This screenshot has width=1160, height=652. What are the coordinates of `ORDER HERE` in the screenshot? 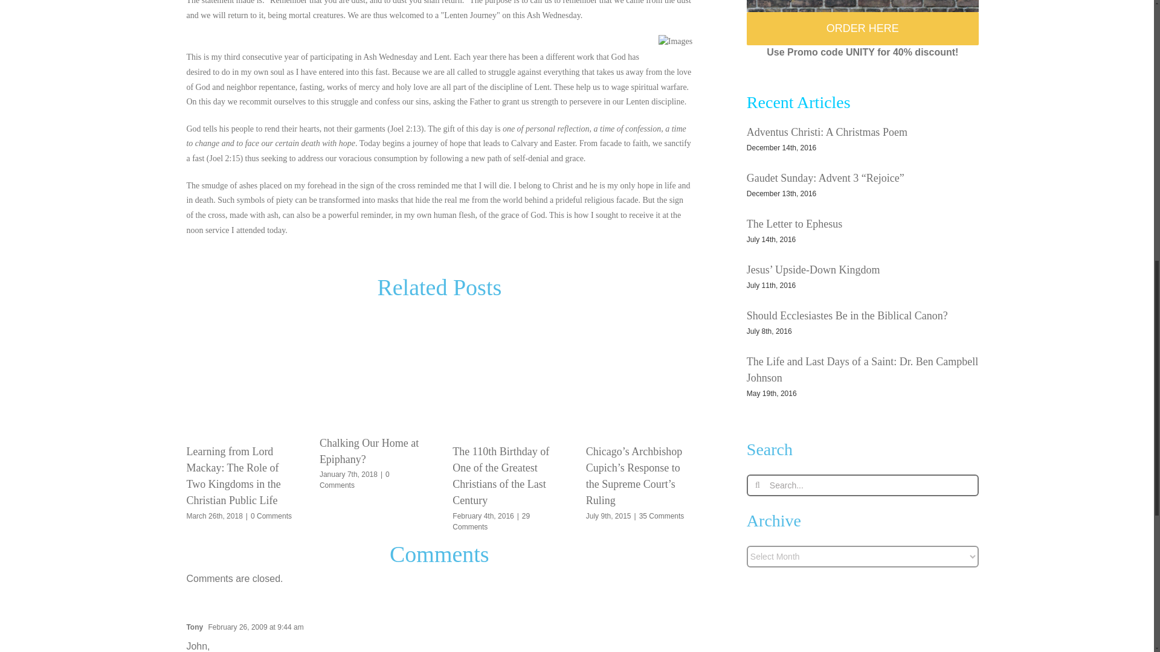 It's located at (863, 28).